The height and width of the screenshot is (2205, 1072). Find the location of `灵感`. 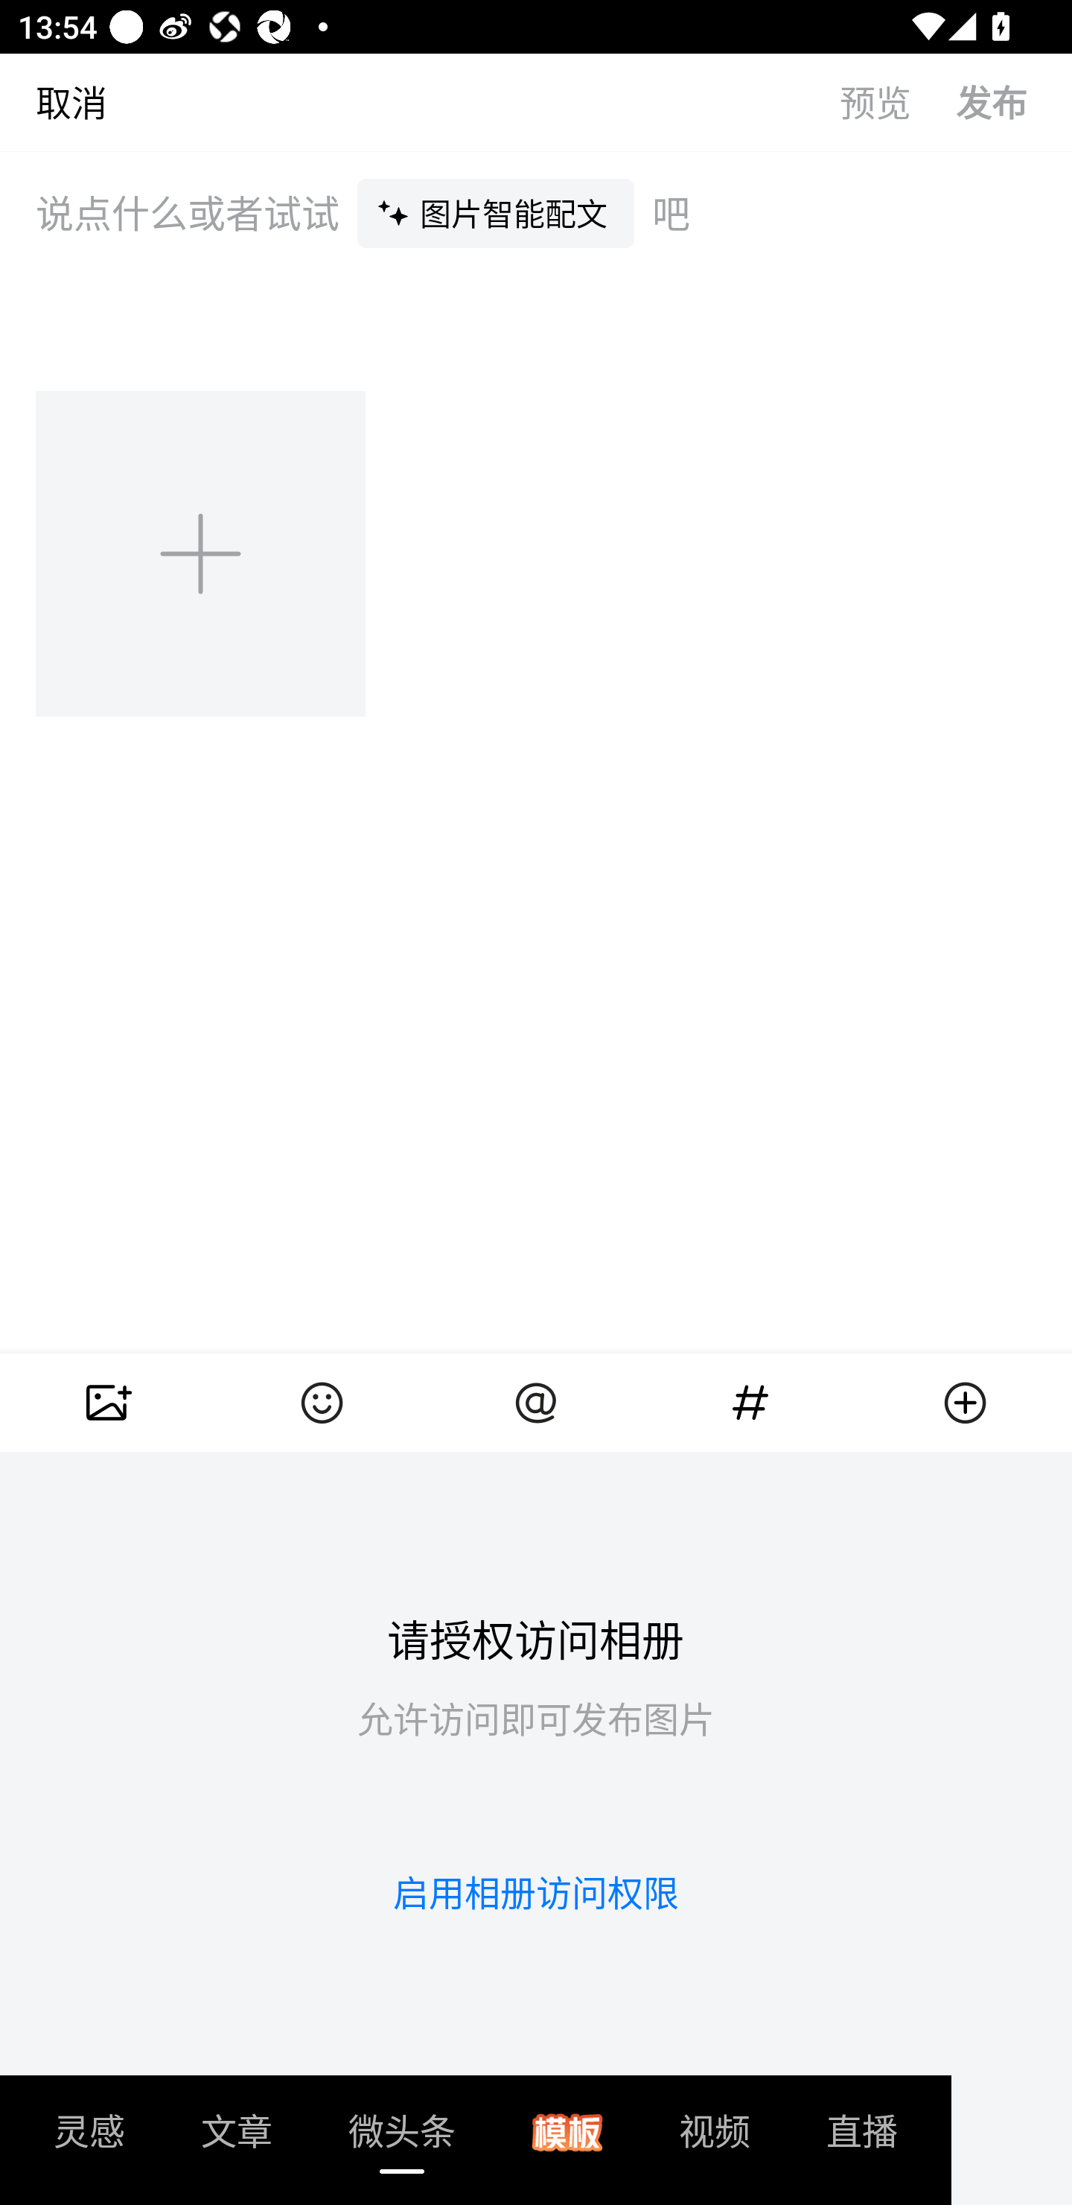

灵感 is located at coordinates (89, 2139).